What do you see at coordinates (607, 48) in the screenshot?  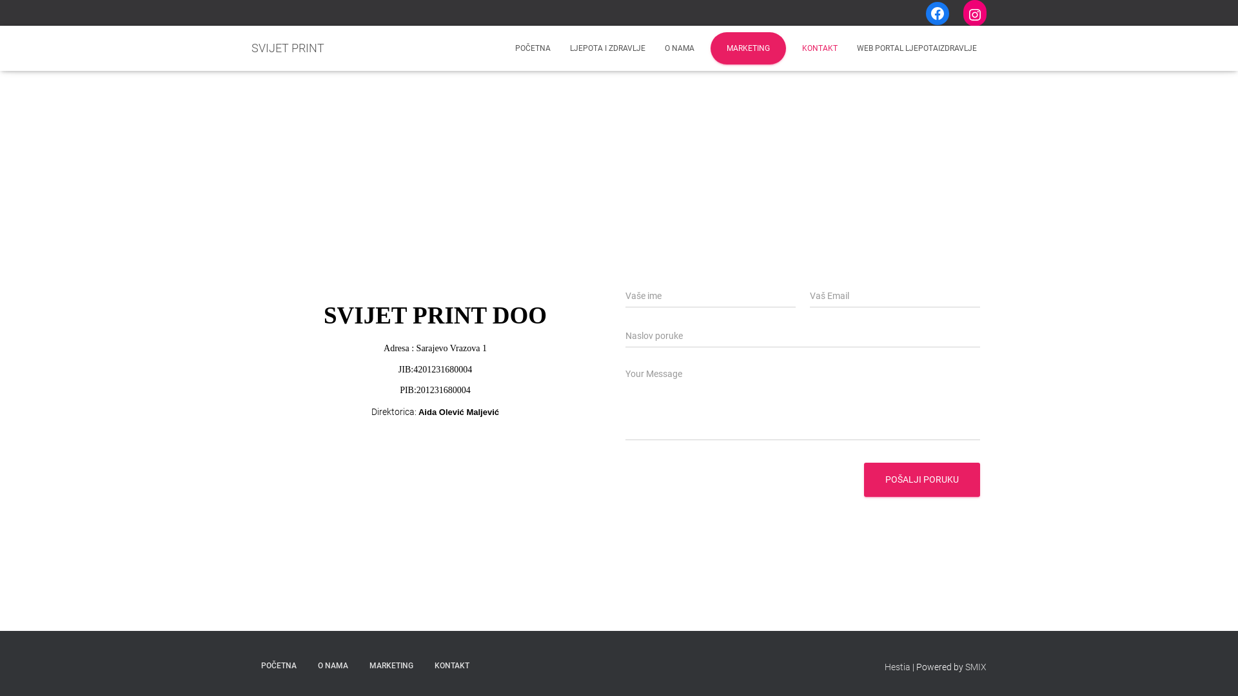 I see `LJEPOTA I ZDRAVLJE` at bounding box center [607, 48].